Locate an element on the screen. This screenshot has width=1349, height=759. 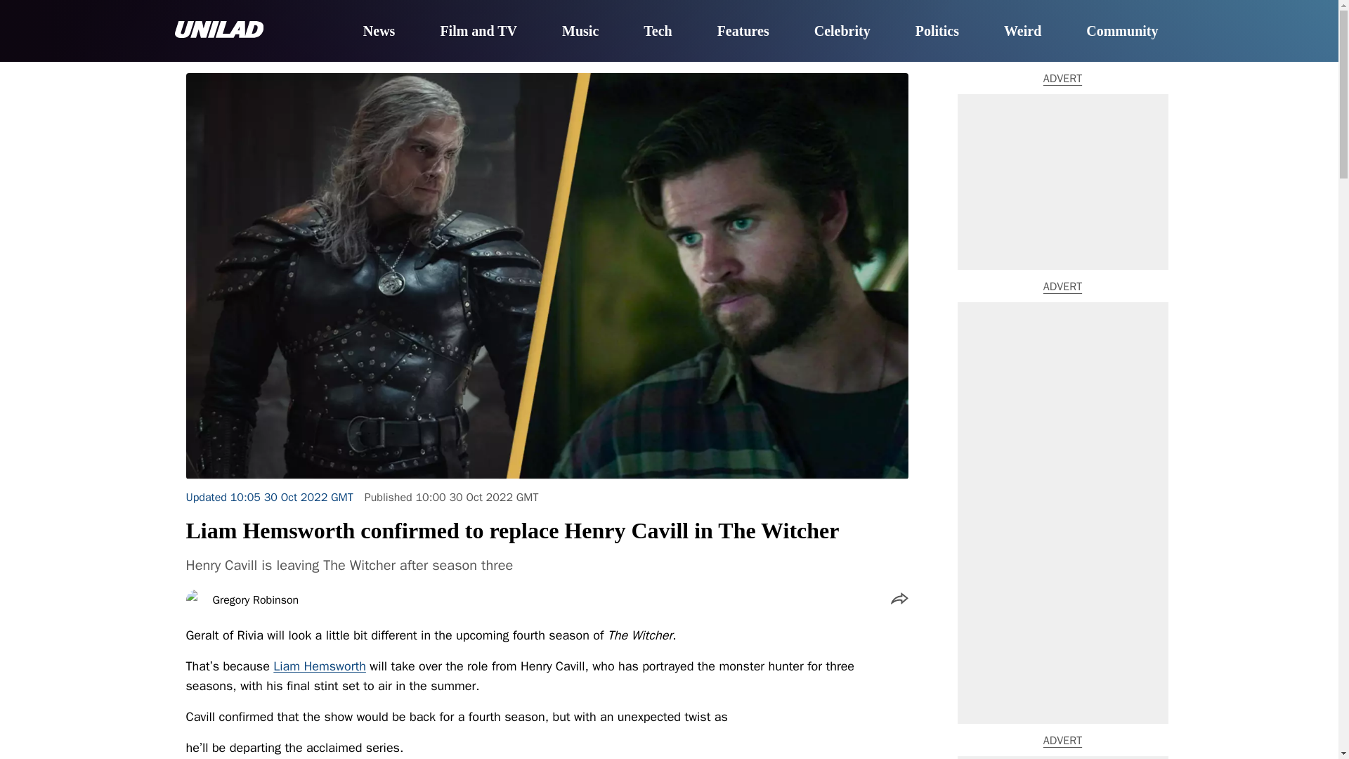
Liam Hemsworth is located at coordinates (319, 666).